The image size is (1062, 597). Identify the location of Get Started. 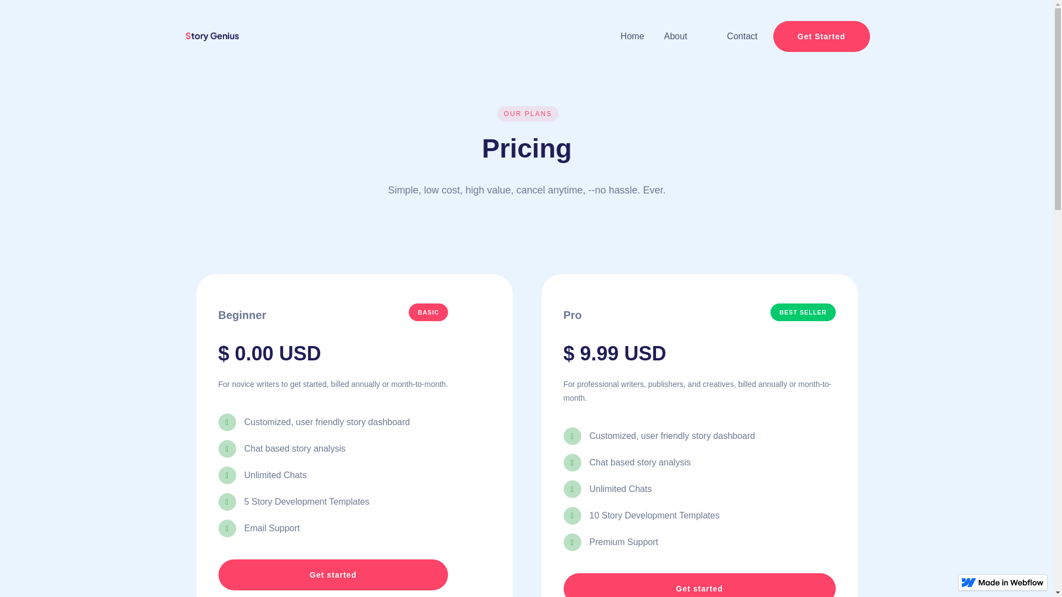
(821, 36).